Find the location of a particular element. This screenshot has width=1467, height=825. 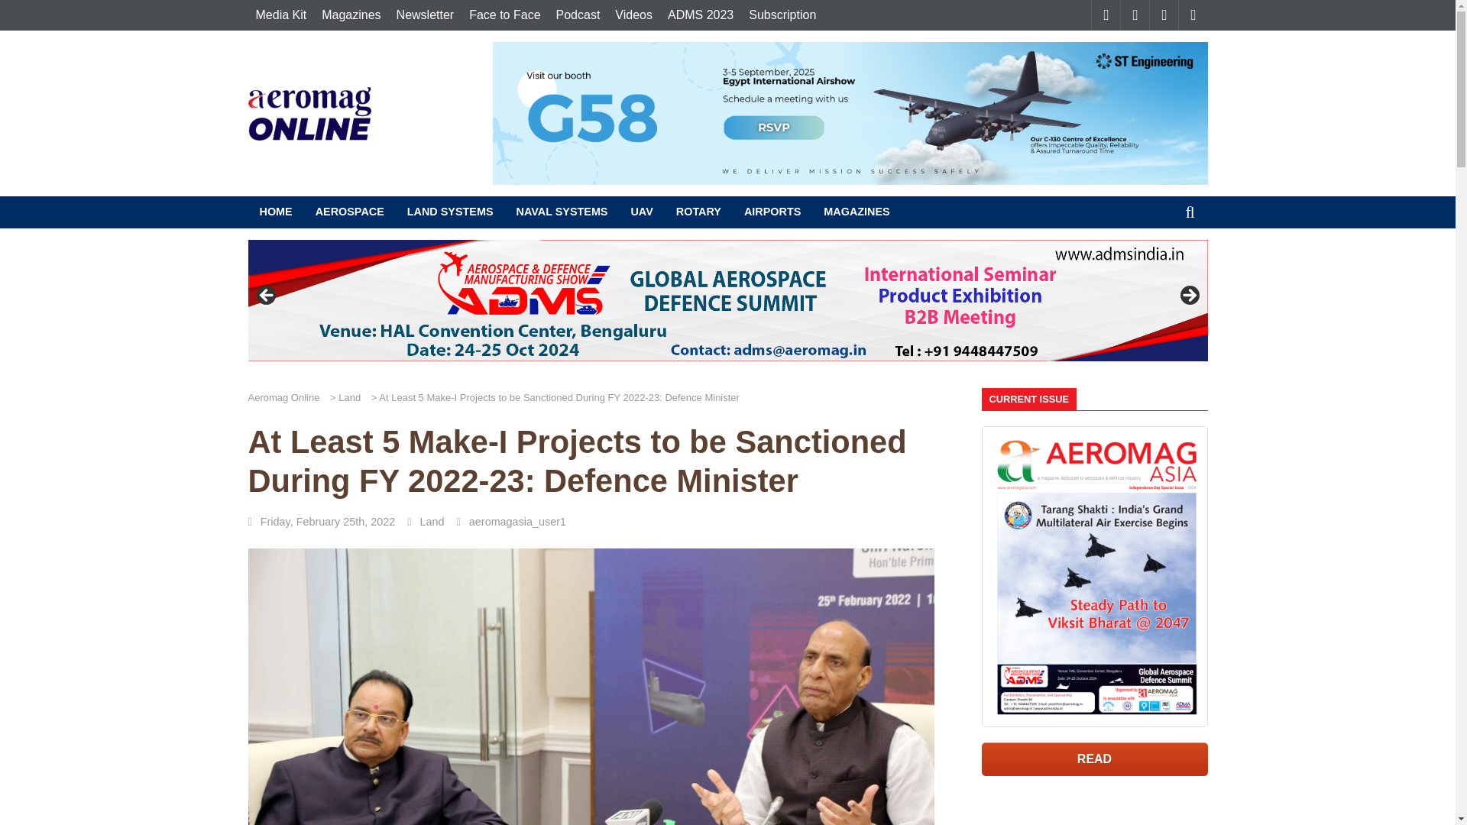

Go to Aeromag Online. is located at coordinates (287, 397).